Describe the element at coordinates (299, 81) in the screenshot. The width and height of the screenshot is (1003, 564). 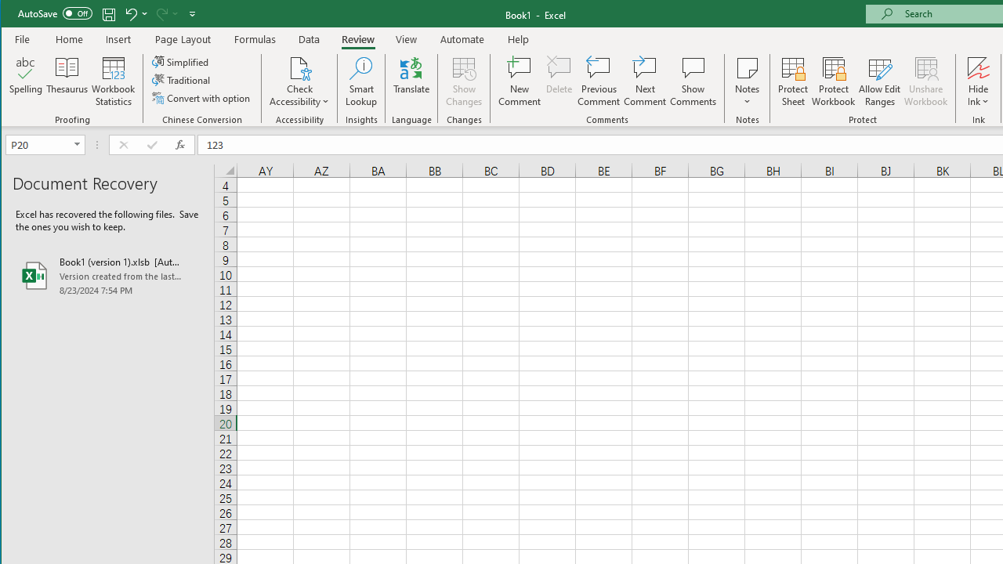
I see `Check Accessibility` at that location.